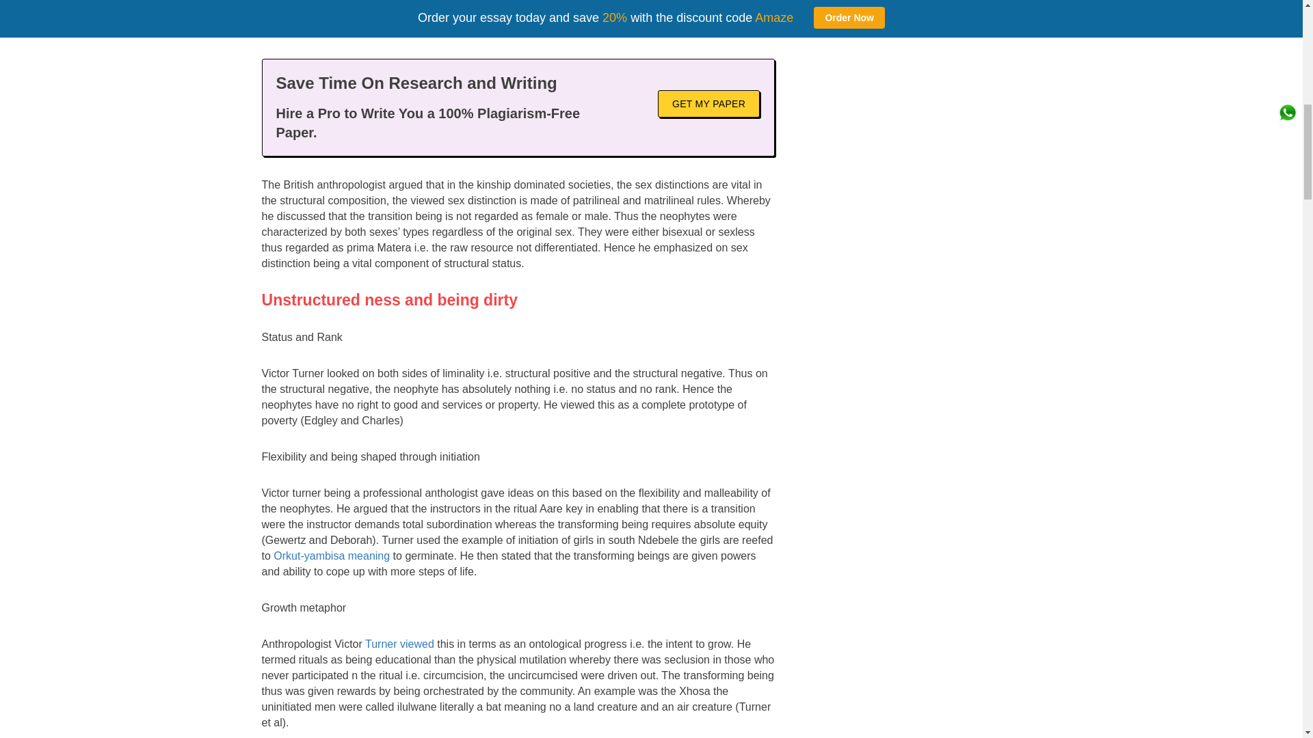  Describe the element at coordinates (399, 644) in the screenshot. I see `Turner viewed` at that location.